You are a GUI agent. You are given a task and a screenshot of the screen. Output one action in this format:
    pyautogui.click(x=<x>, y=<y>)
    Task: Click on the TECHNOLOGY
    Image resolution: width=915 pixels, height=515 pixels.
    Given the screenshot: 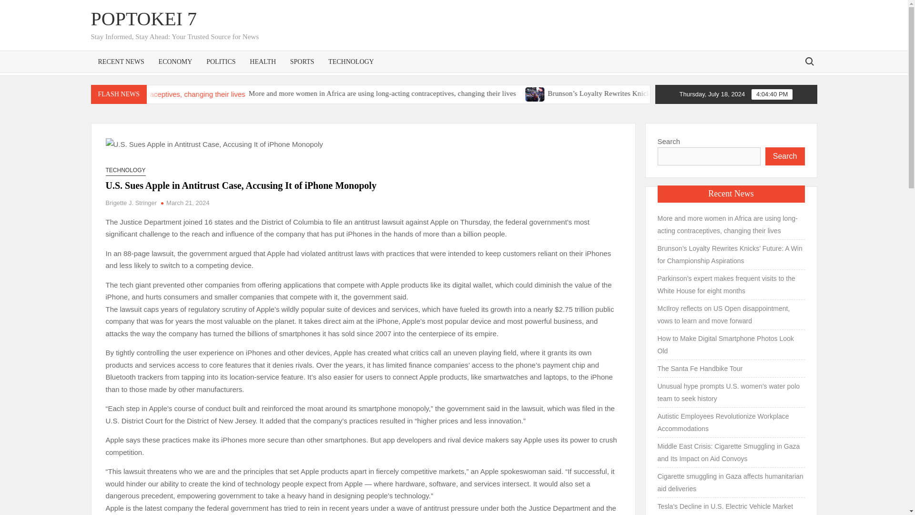 What is the action you would take?
    pyautogui.click(x=351, y=61)
    